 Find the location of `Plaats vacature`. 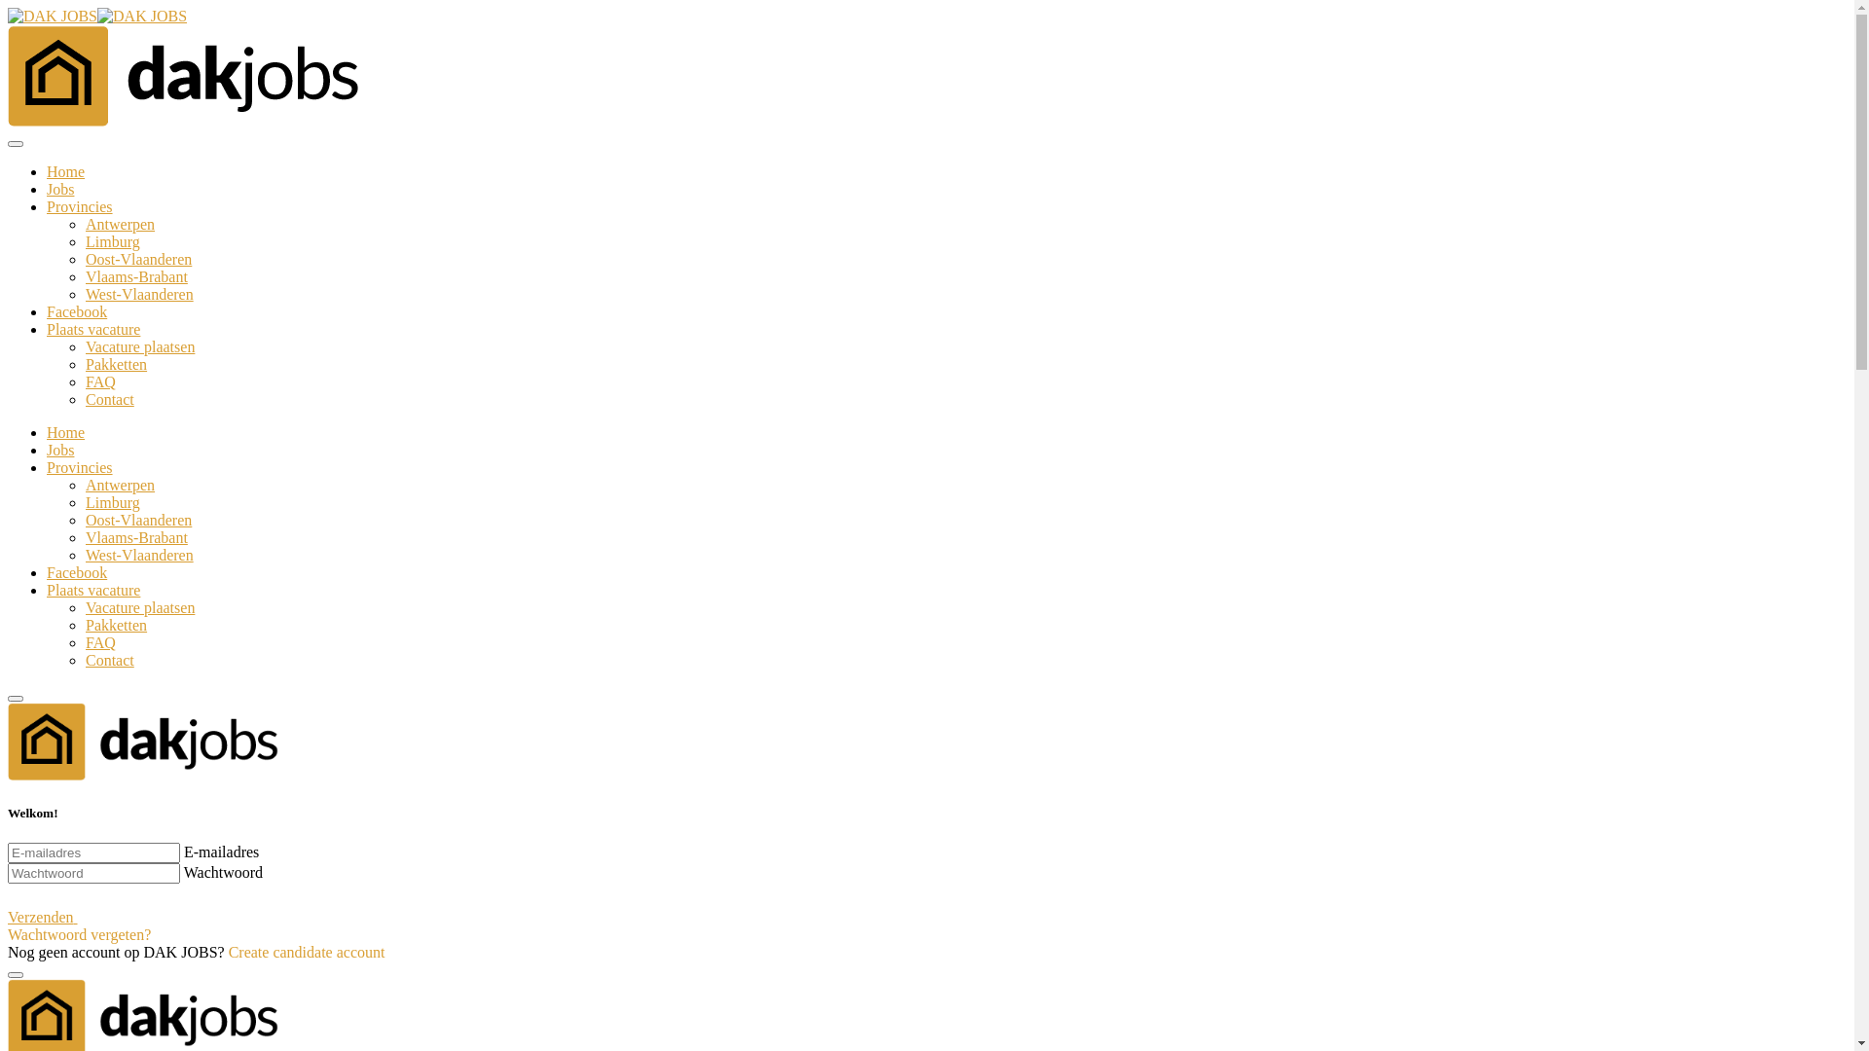

Plaats vacature is located at coordinates (93, 590).